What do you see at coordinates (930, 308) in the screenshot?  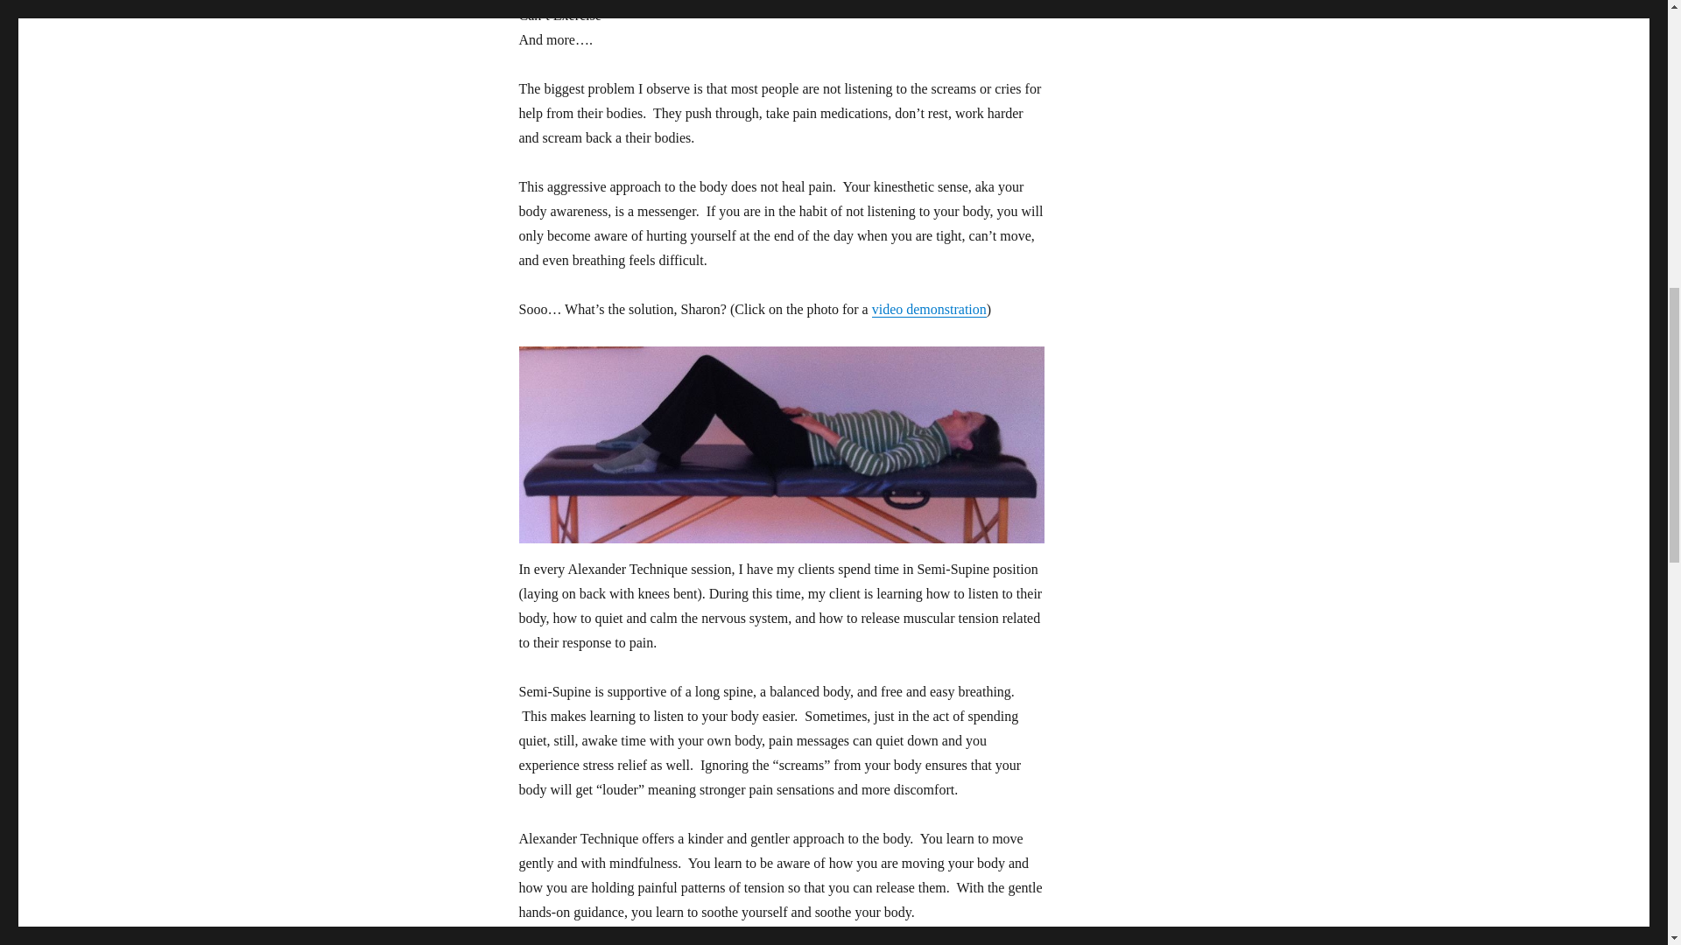 I see `video demonstration` at bounding box center [930, 308].